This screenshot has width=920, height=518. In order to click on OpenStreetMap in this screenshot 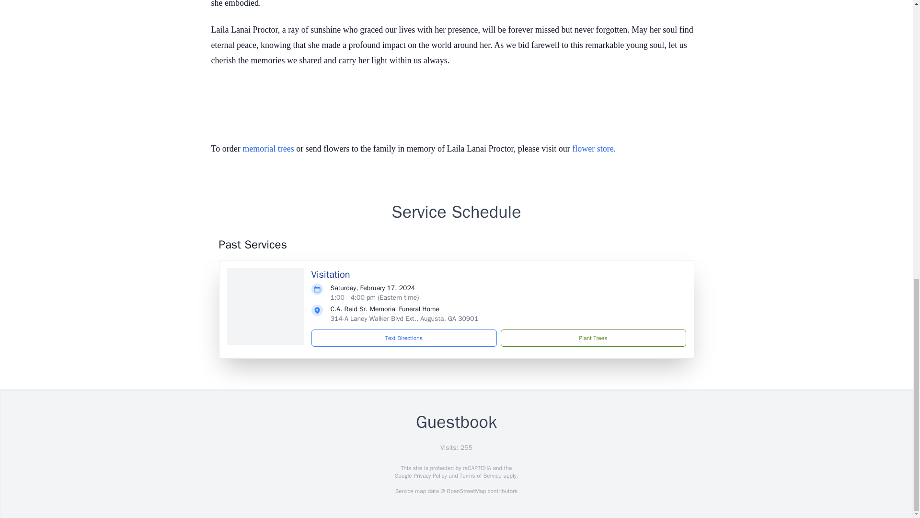, I will do `click(466, 491)`.